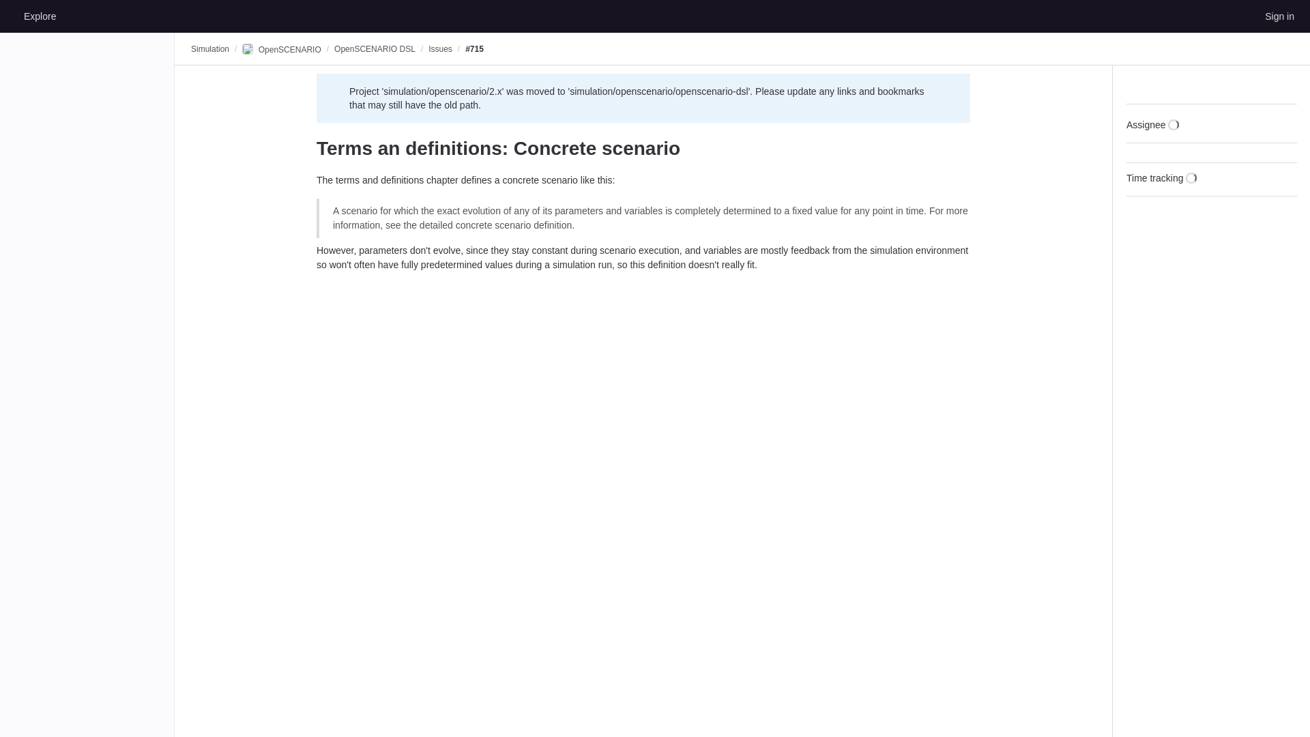 The image size is (1310, 737). I want to click on Simulation, so click(210, 48).